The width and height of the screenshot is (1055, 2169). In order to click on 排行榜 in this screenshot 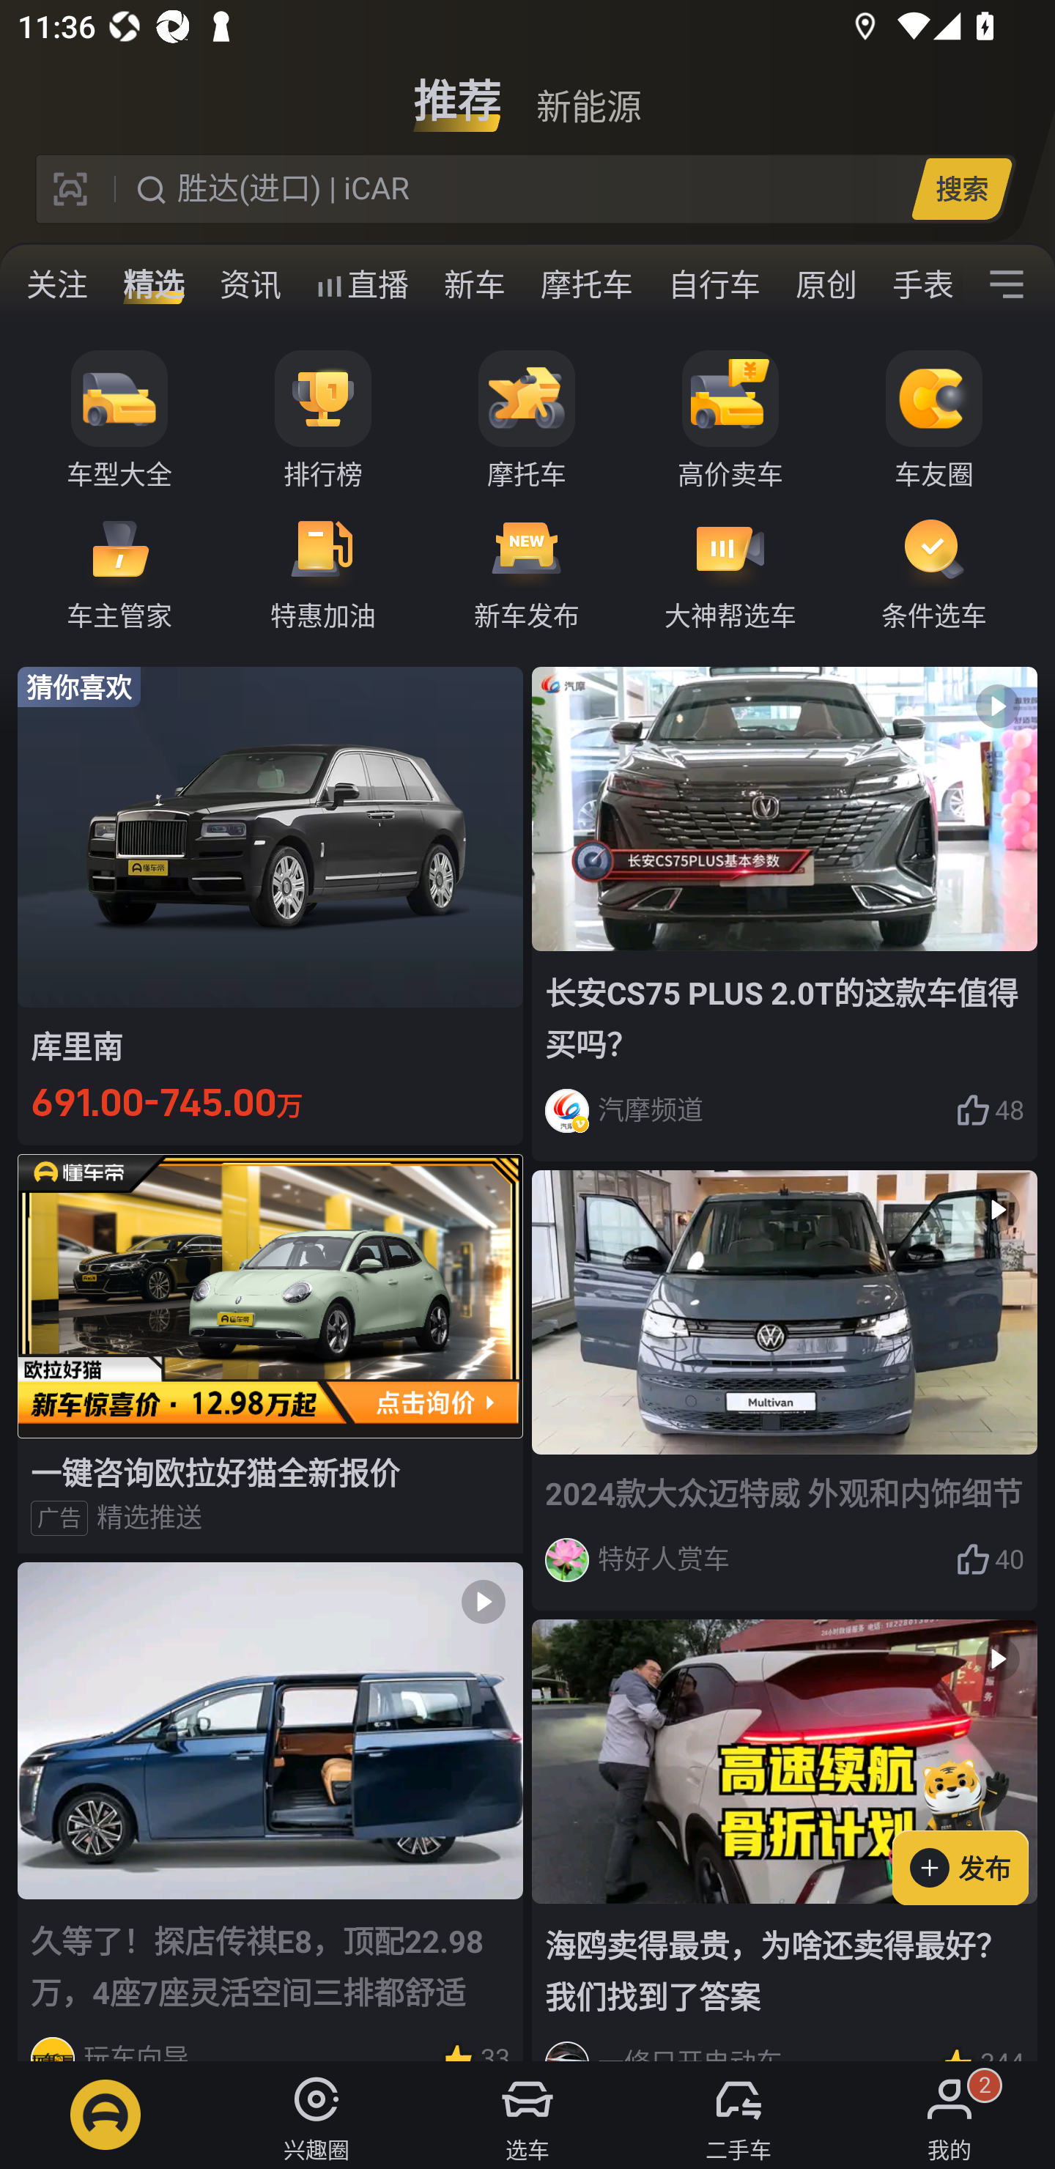, I will do `click(323, 421)`.